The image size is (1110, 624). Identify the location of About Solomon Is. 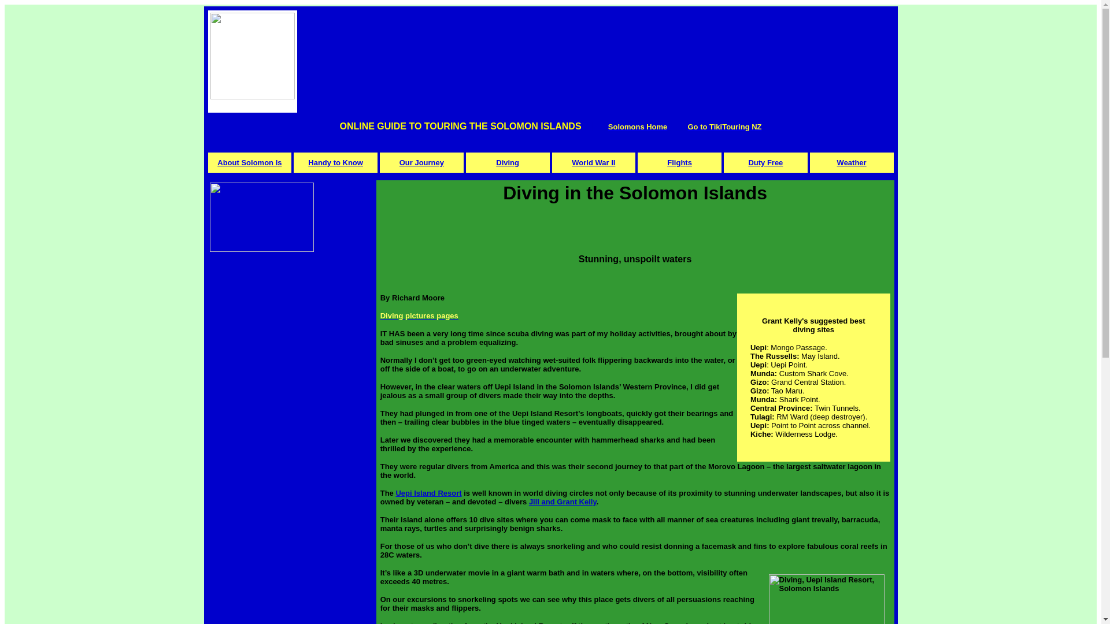
(250, 163).